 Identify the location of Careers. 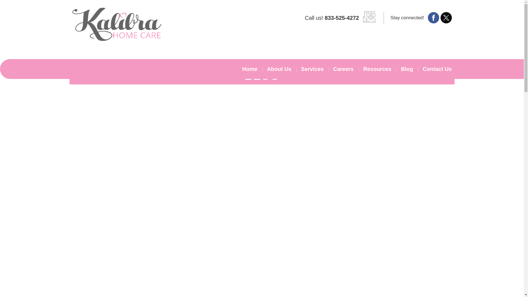
(343, 69).